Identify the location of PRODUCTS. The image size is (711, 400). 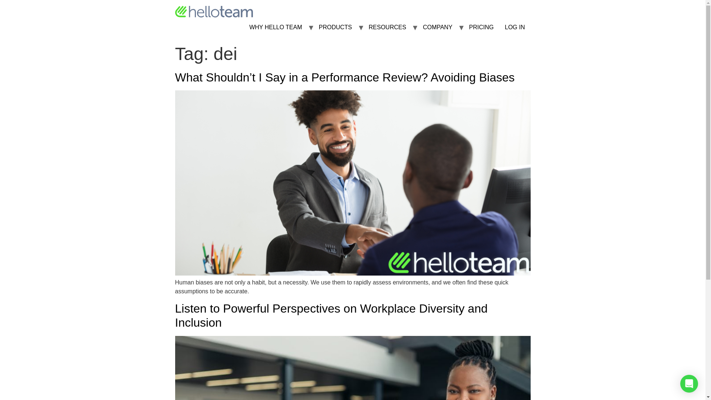
(336, 27).